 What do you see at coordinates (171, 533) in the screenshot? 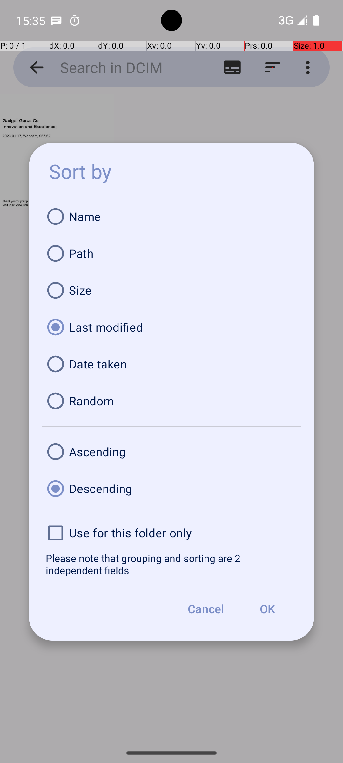
I see `Use for this folder only` at bounding box center [171, 533].